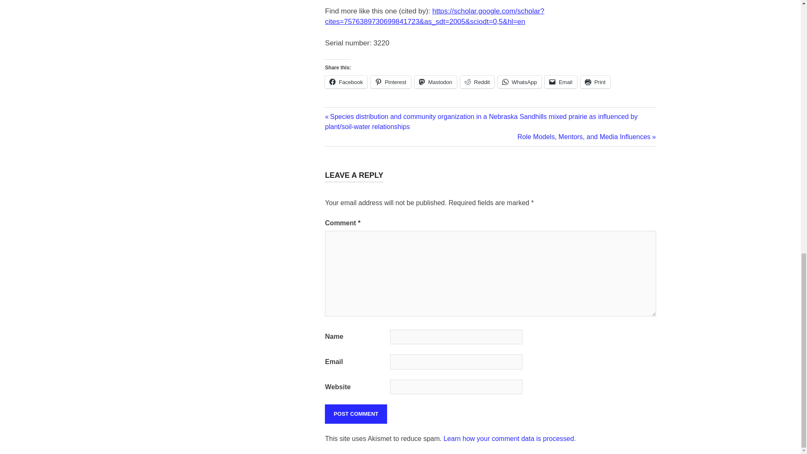 This screenshot has width=807, height=454. Describe the element at coordinates (356, 414) in the screenshot. I see `Post Comment` at that location.